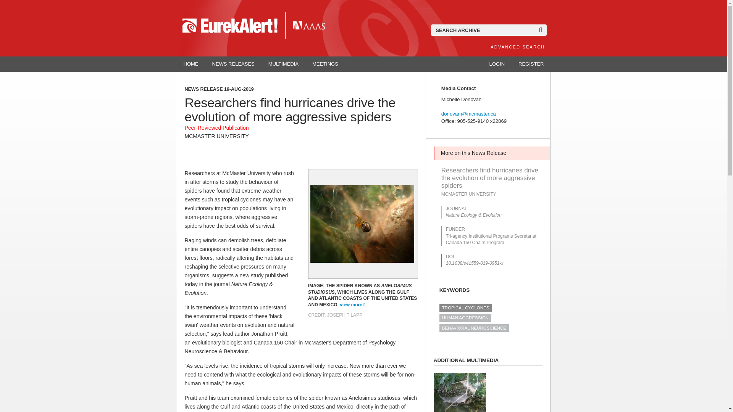 This screenshot has width=733, height=412. Describe the element at coordinates (233, 64) in the screenshot. I see `NEWS RELEASES` at that location.